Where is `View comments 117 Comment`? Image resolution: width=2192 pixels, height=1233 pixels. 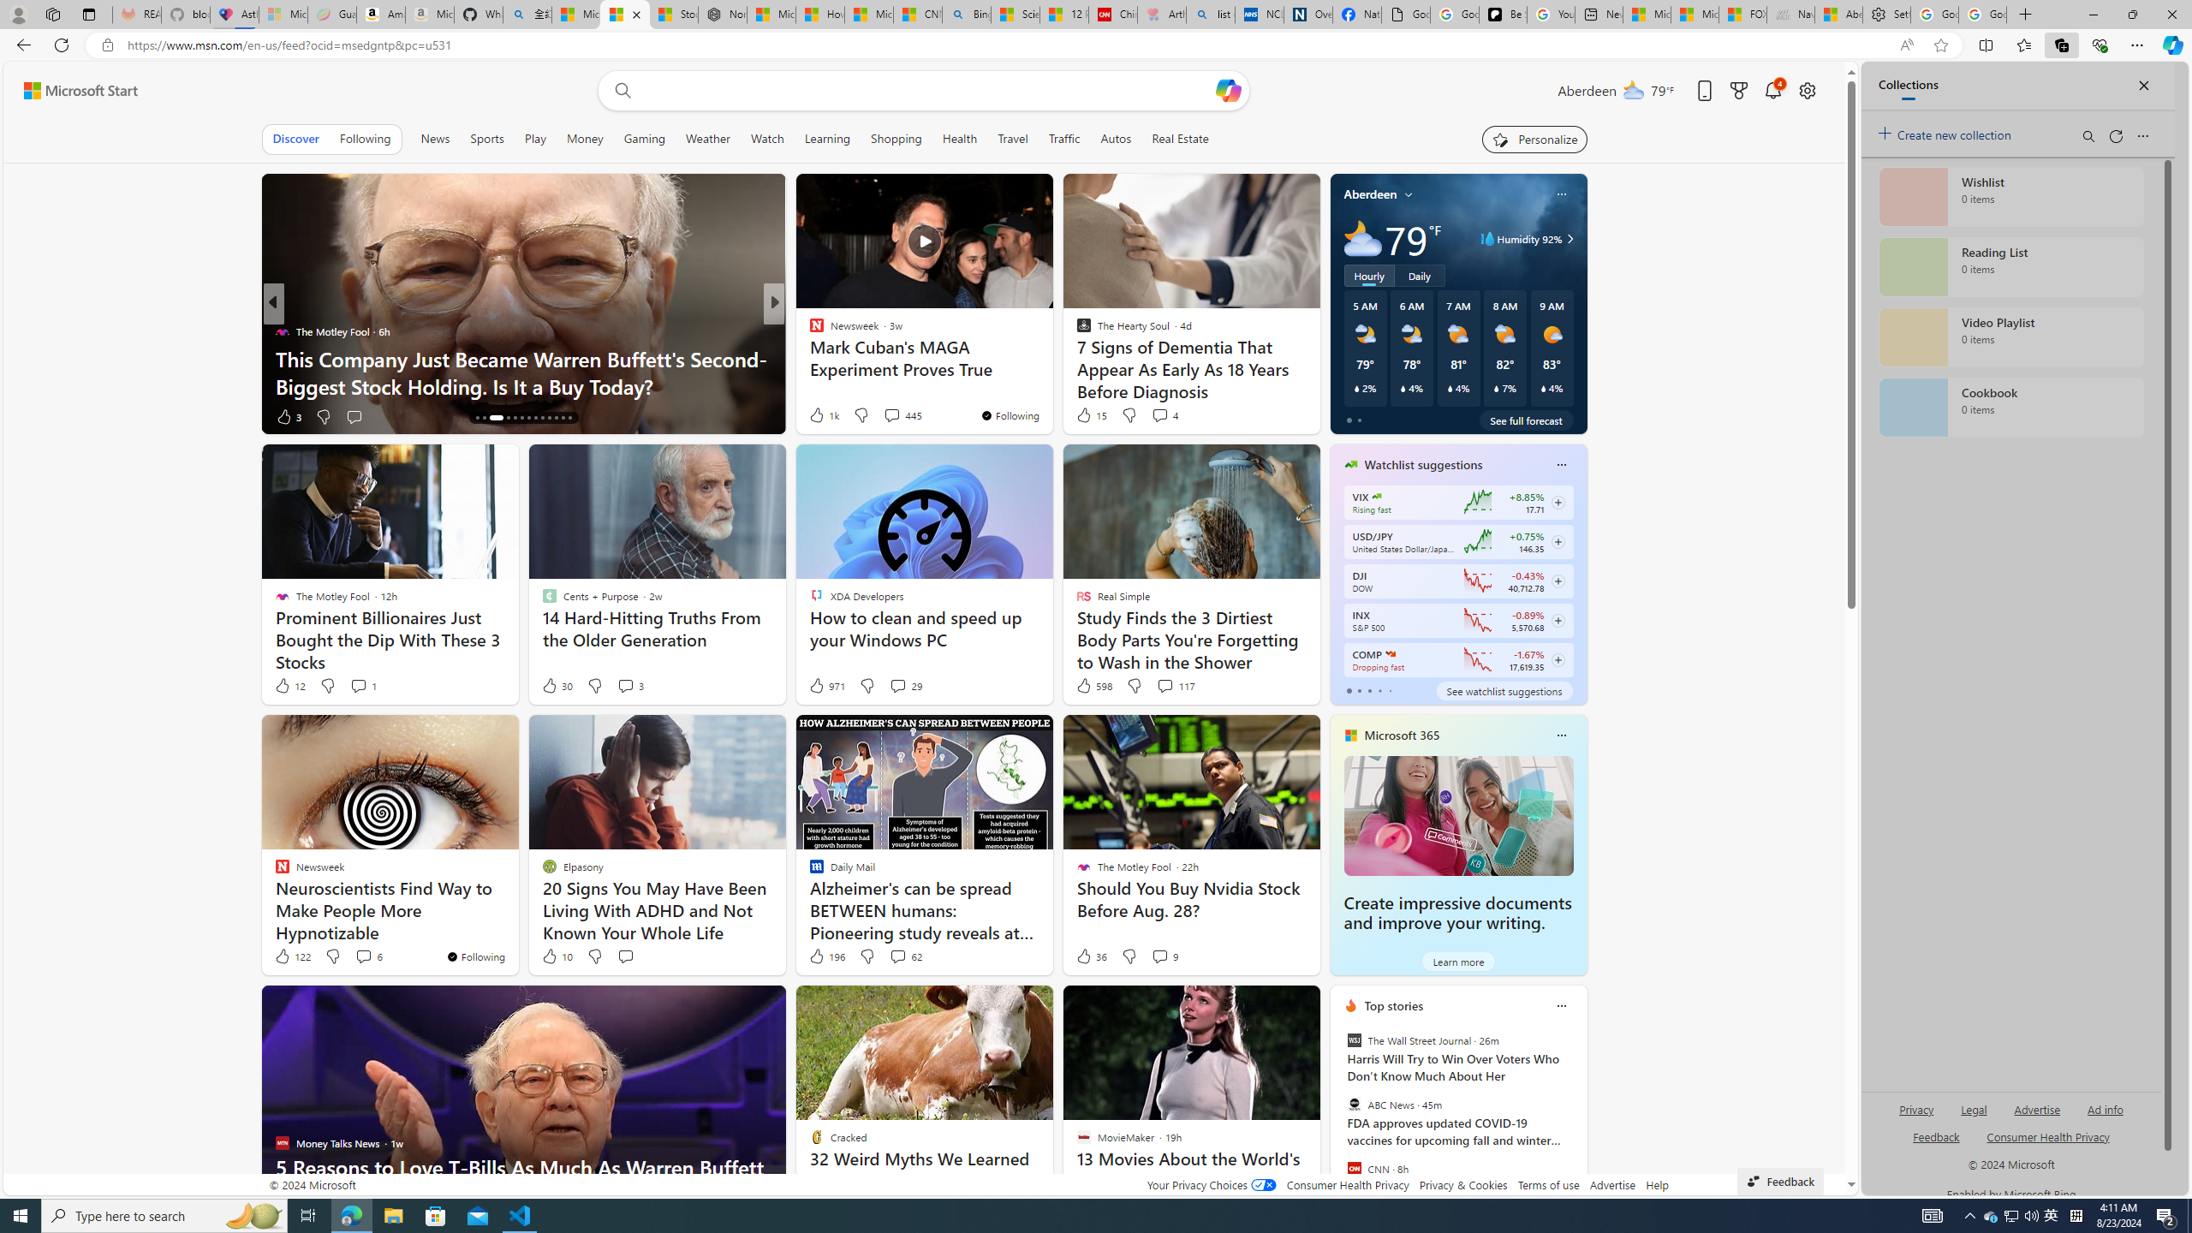 View comments 117 Comment is located at coordinates (1164, 685).